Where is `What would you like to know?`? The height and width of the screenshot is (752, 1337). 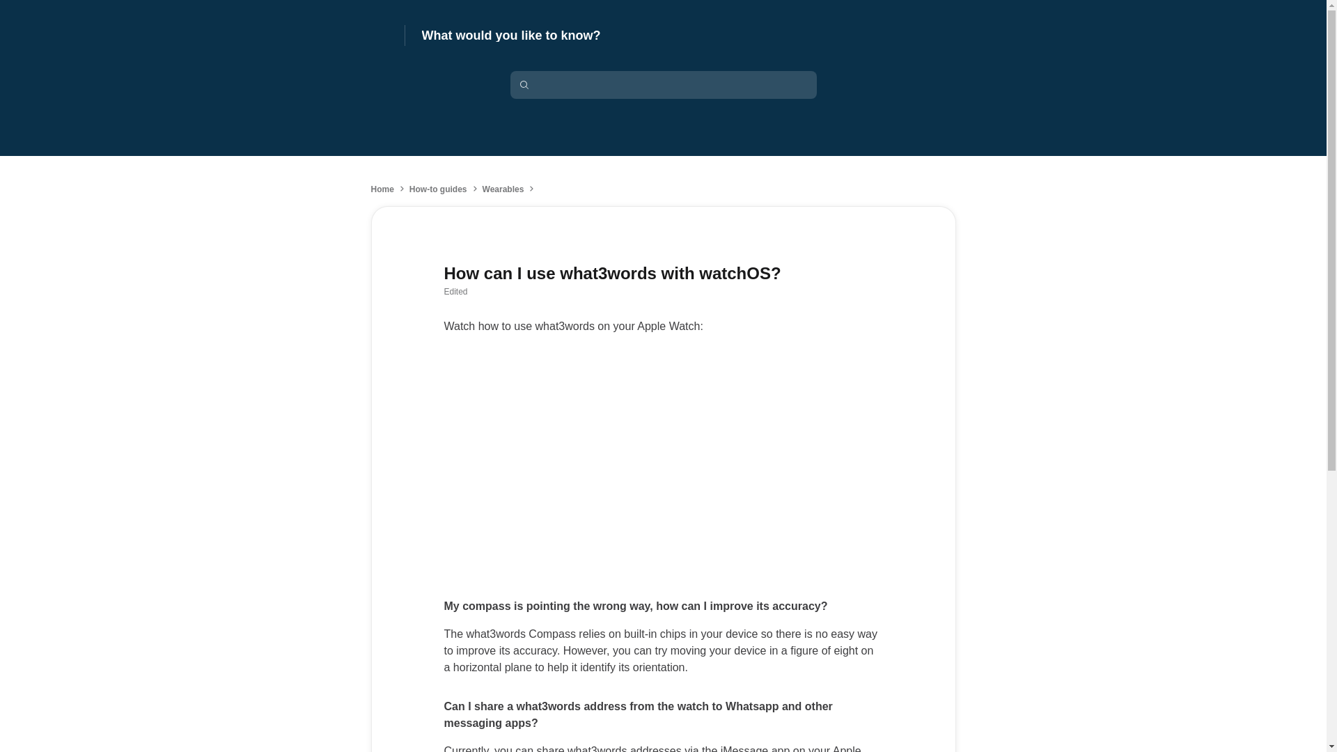
What would you like to know? is located at coordinates (511, 36).